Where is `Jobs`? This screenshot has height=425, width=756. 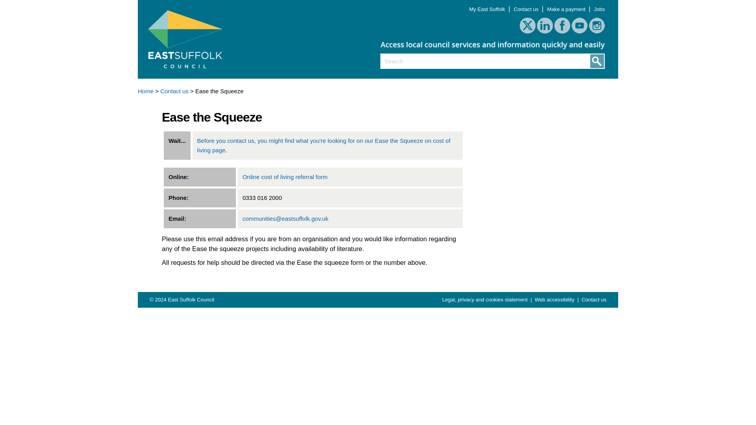
Jobs is located at coordinates (600, 9).